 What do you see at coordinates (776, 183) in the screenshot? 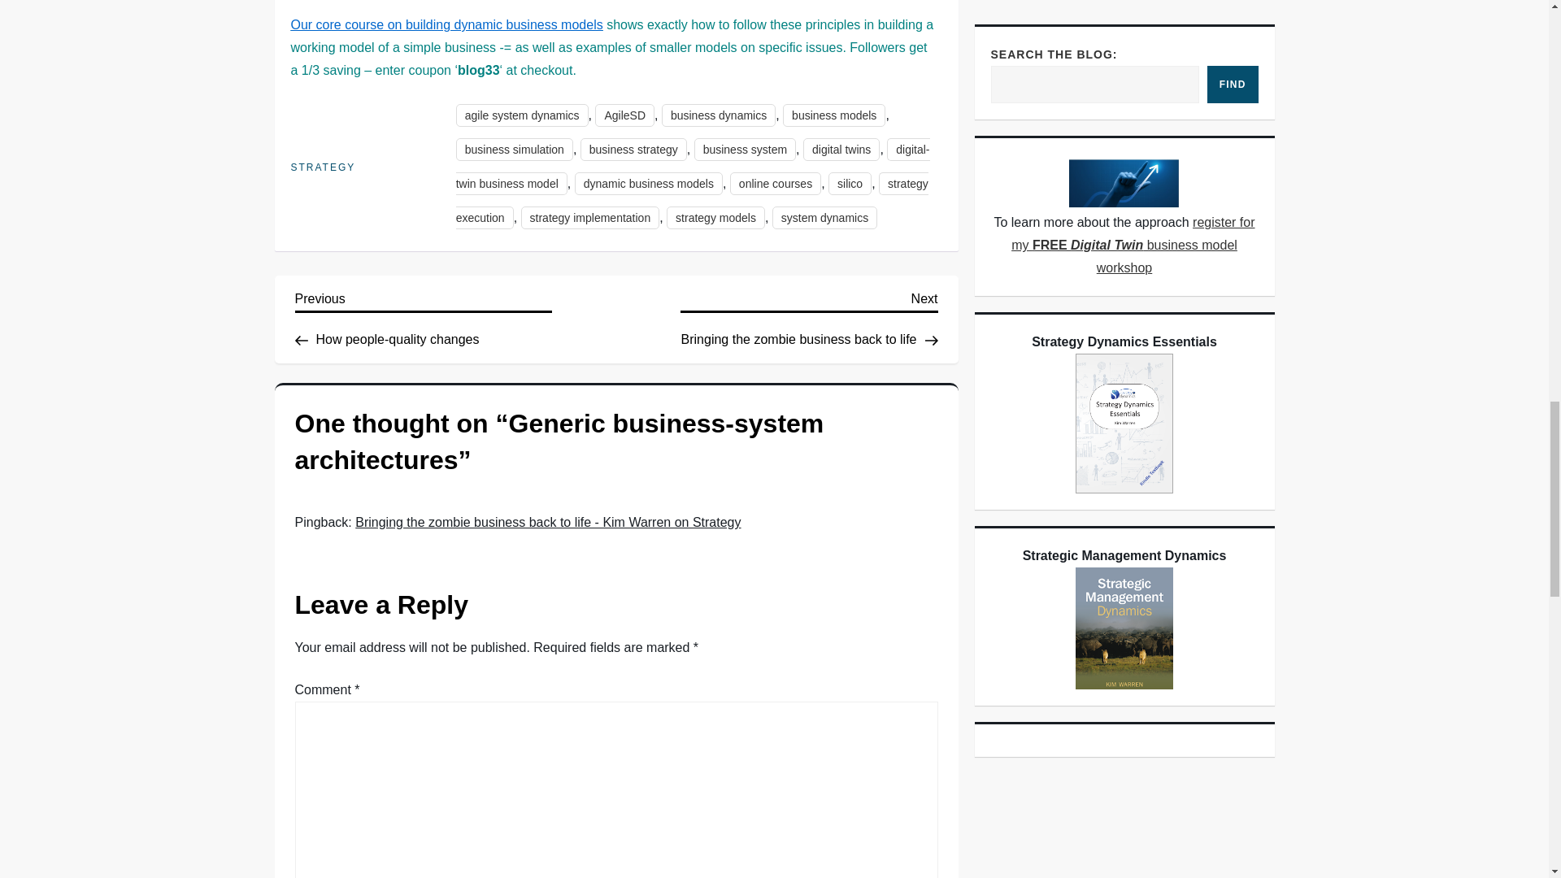
I see `strategy implementation` at bounding box center [776, 183].